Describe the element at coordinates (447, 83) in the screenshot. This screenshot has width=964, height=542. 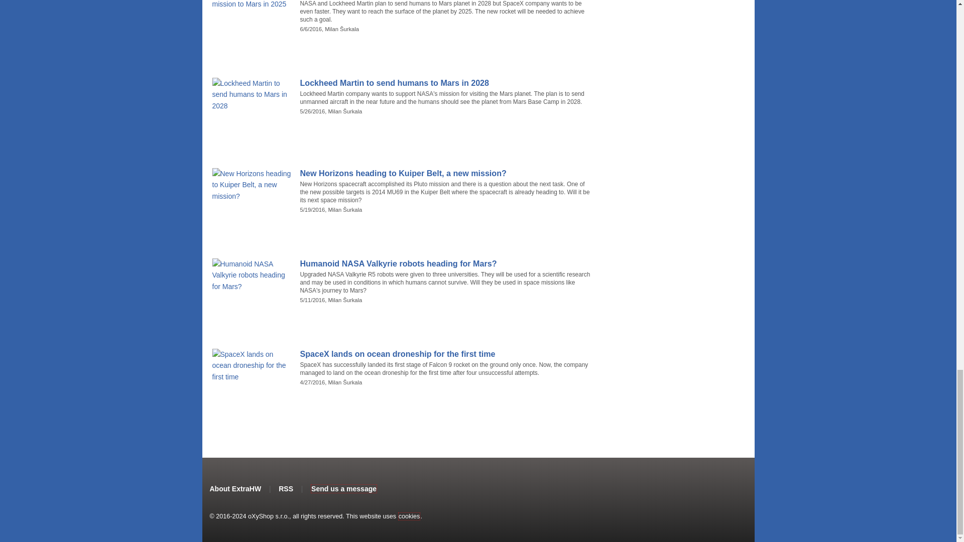
I see `Lockheed Martin to send humans to Mars in 2028` at that location.